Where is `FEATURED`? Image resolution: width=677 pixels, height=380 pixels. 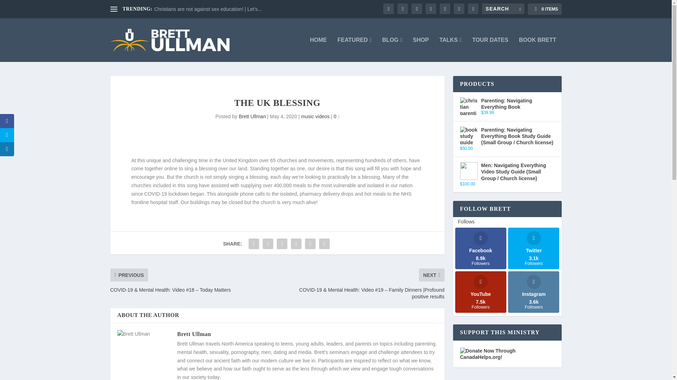
FEATURED is located at coordinates (354, 49).